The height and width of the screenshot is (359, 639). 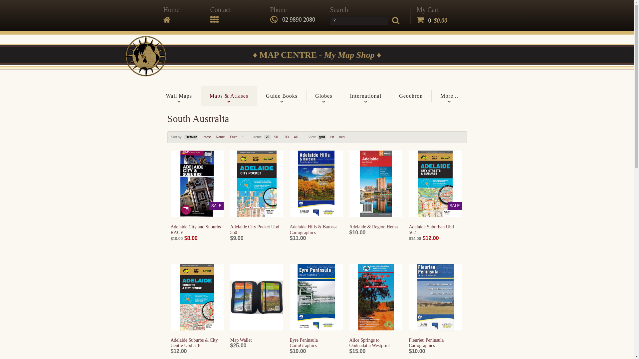 I want to click on Map Wallet, so click(x=241, y=340).